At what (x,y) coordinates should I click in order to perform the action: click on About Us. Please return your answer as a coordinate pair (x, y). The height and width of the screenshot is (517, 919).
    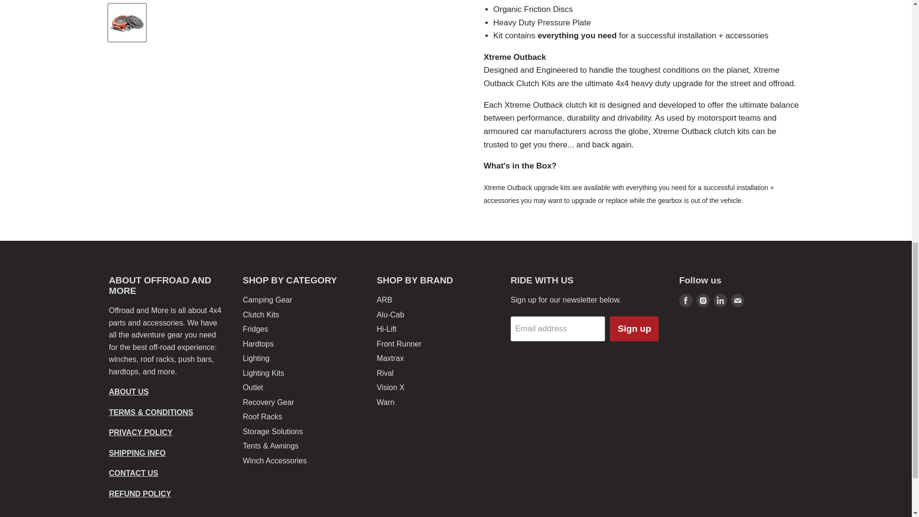
    Looking at the image, I should click on (129, 392).